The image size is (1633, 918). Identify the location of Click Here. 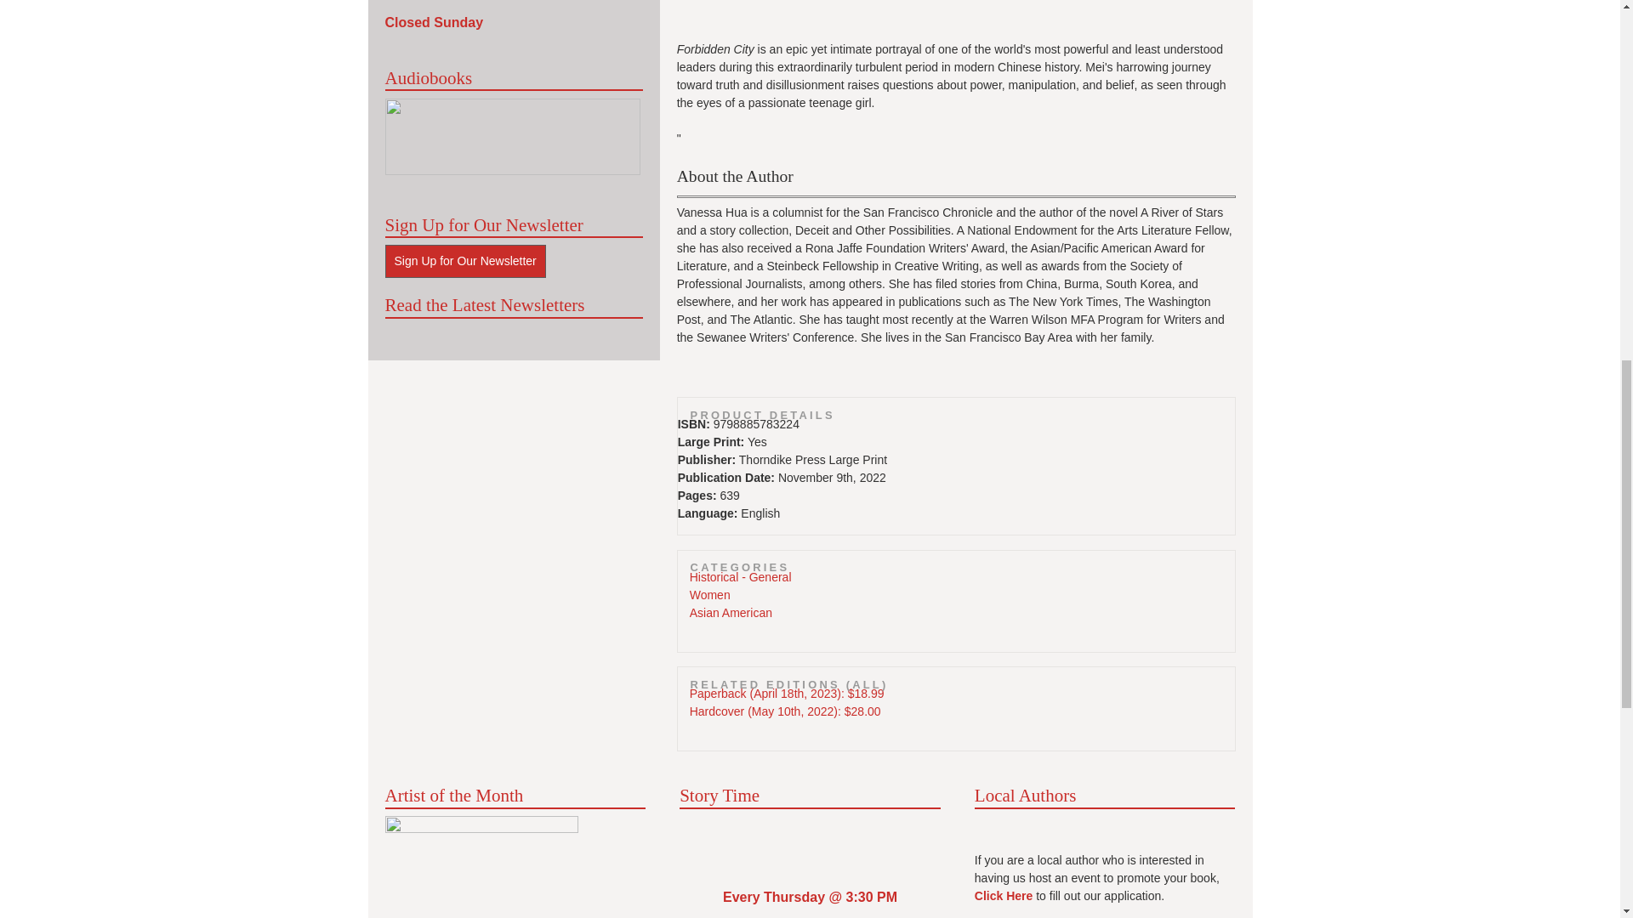
(1004, 896).